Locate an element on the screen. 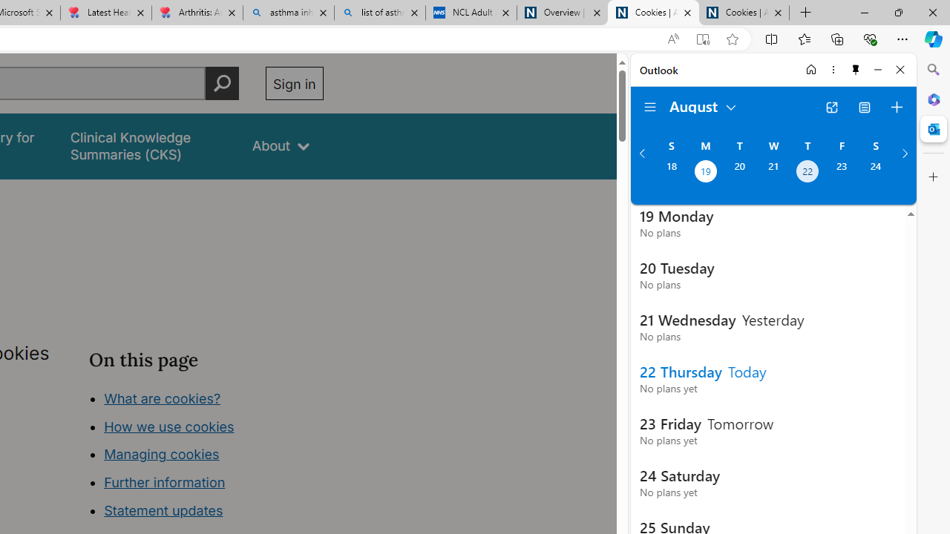  Thursday, August 22, 2024. Today.  is located at coordinates (807, 173).